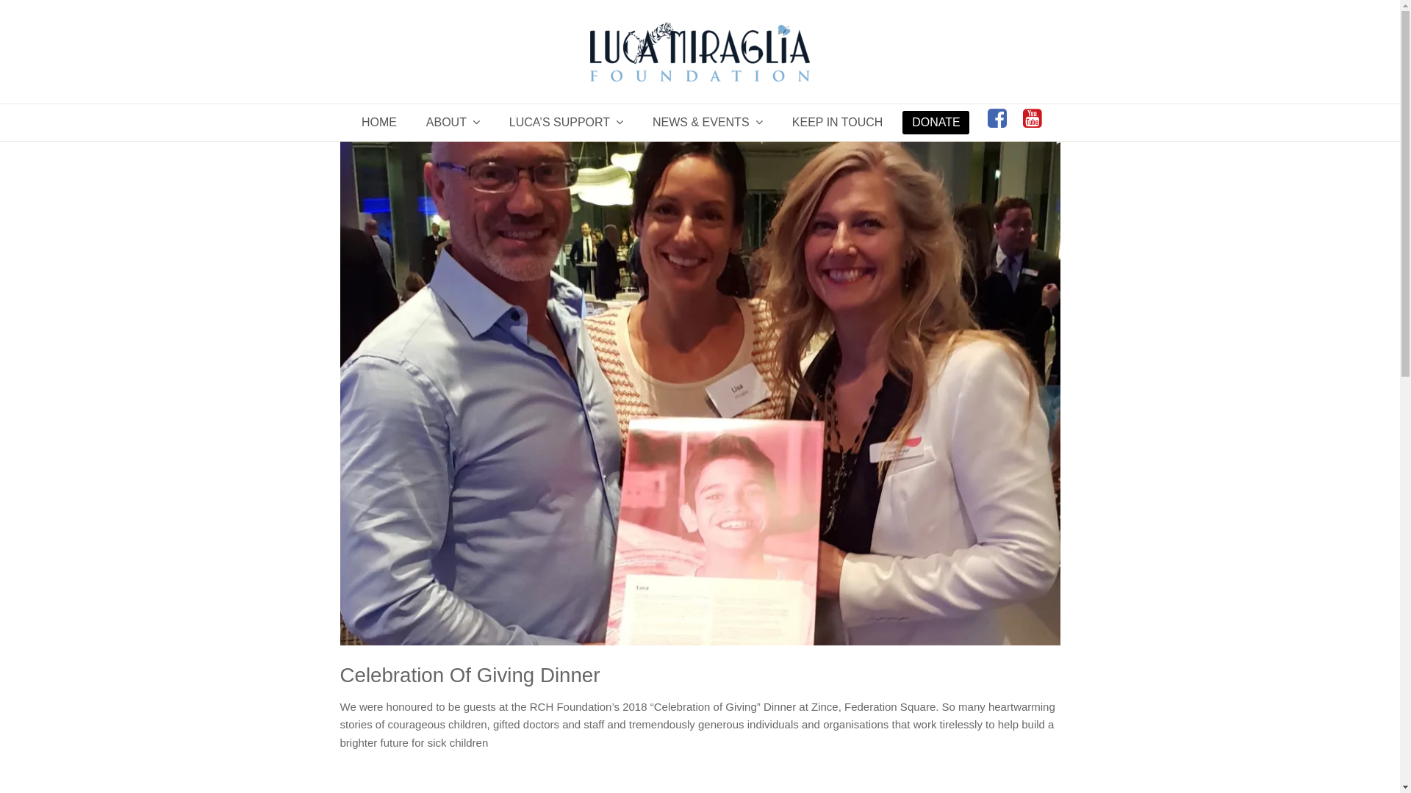 The image size is (1411, 793). What do you see at coordinates (708, 123) in the screenshot?
I see `NEWS & EVENTS` at bounding box center [708, 123].